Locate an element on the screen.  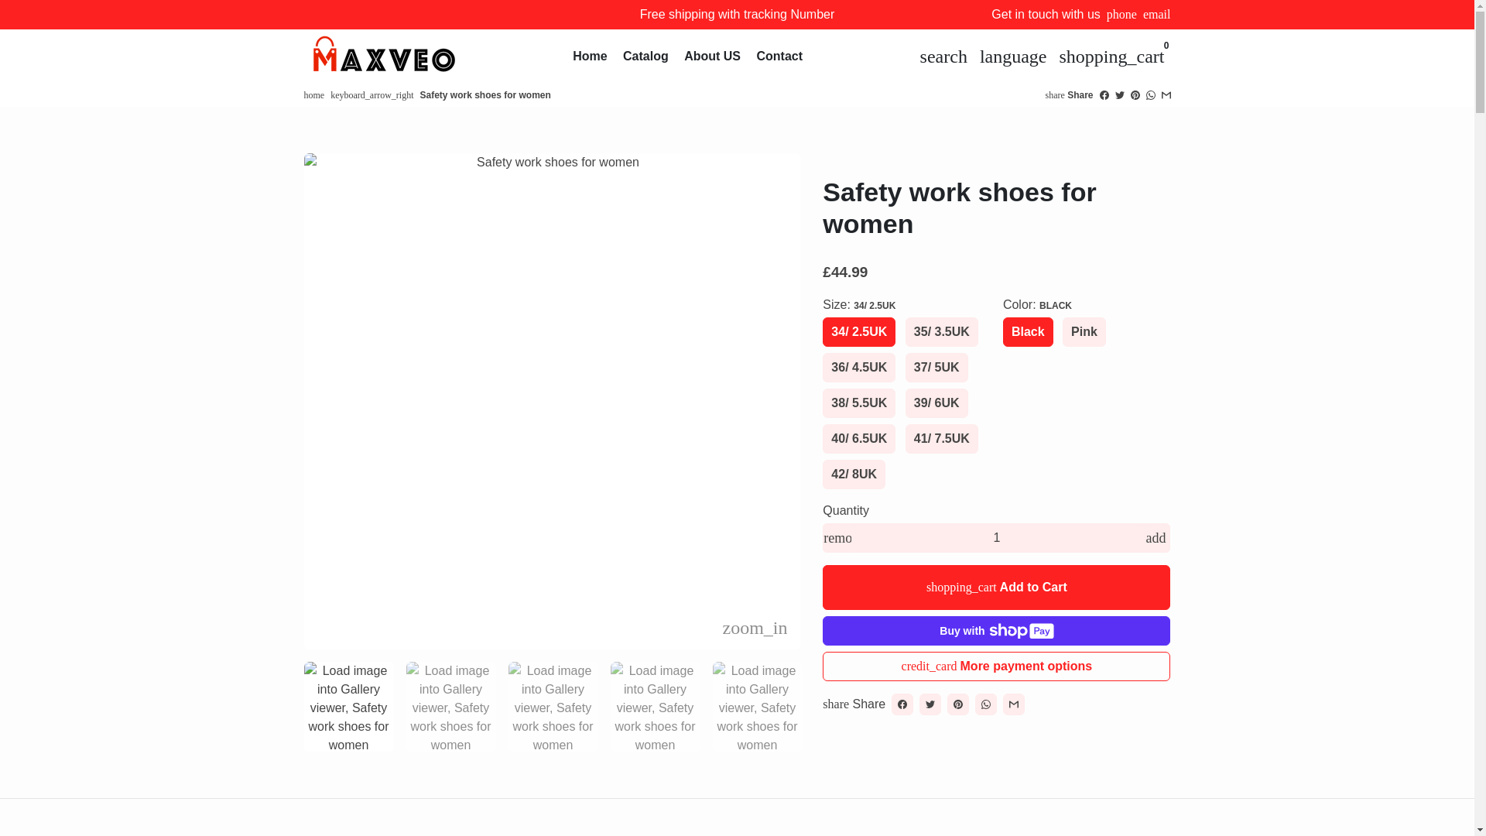
Search is located at coordinates (943, 55).